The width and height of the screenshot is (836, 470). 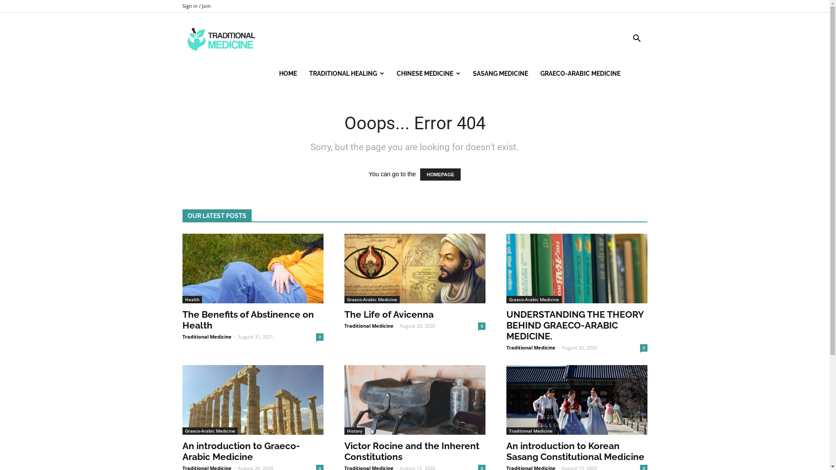 I want to click on Traditional Medicine, so click(x=206, y=337).